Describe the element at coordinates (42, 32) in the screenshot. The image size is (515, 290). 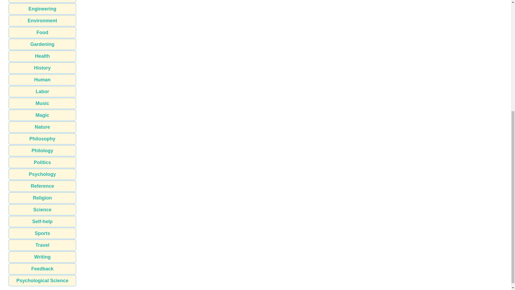
I see `Food` at that location.